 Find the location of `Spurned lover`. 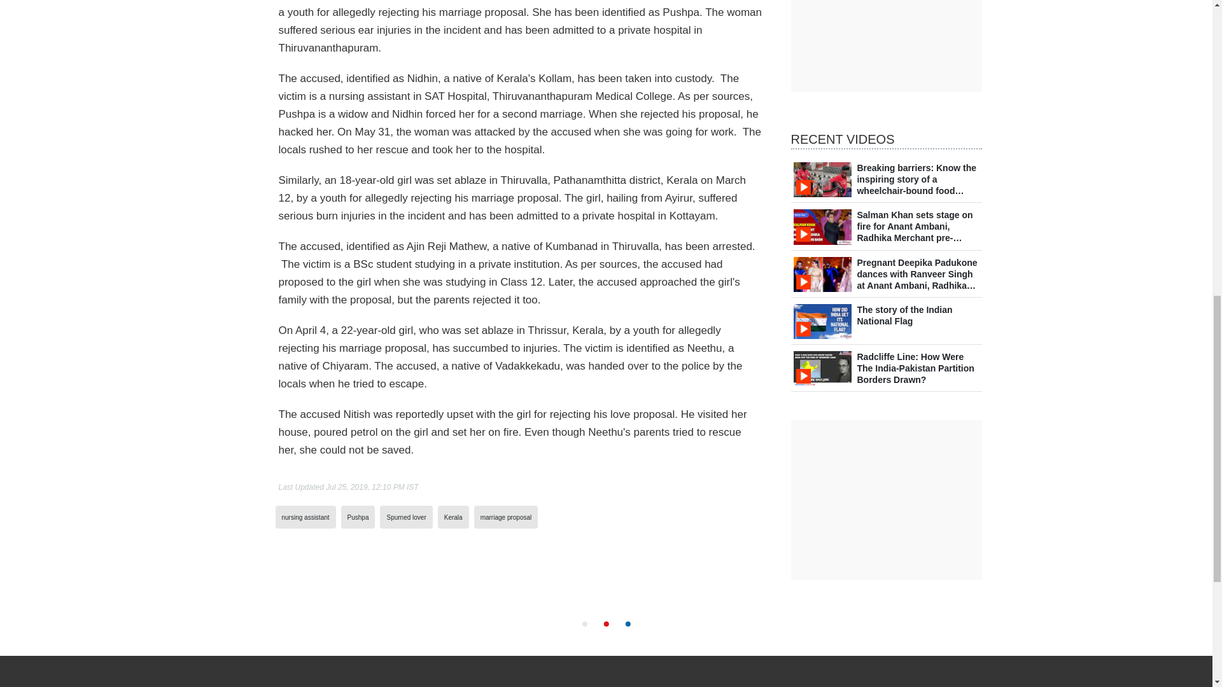

Spurned lover is located at coordinates (405, 517).